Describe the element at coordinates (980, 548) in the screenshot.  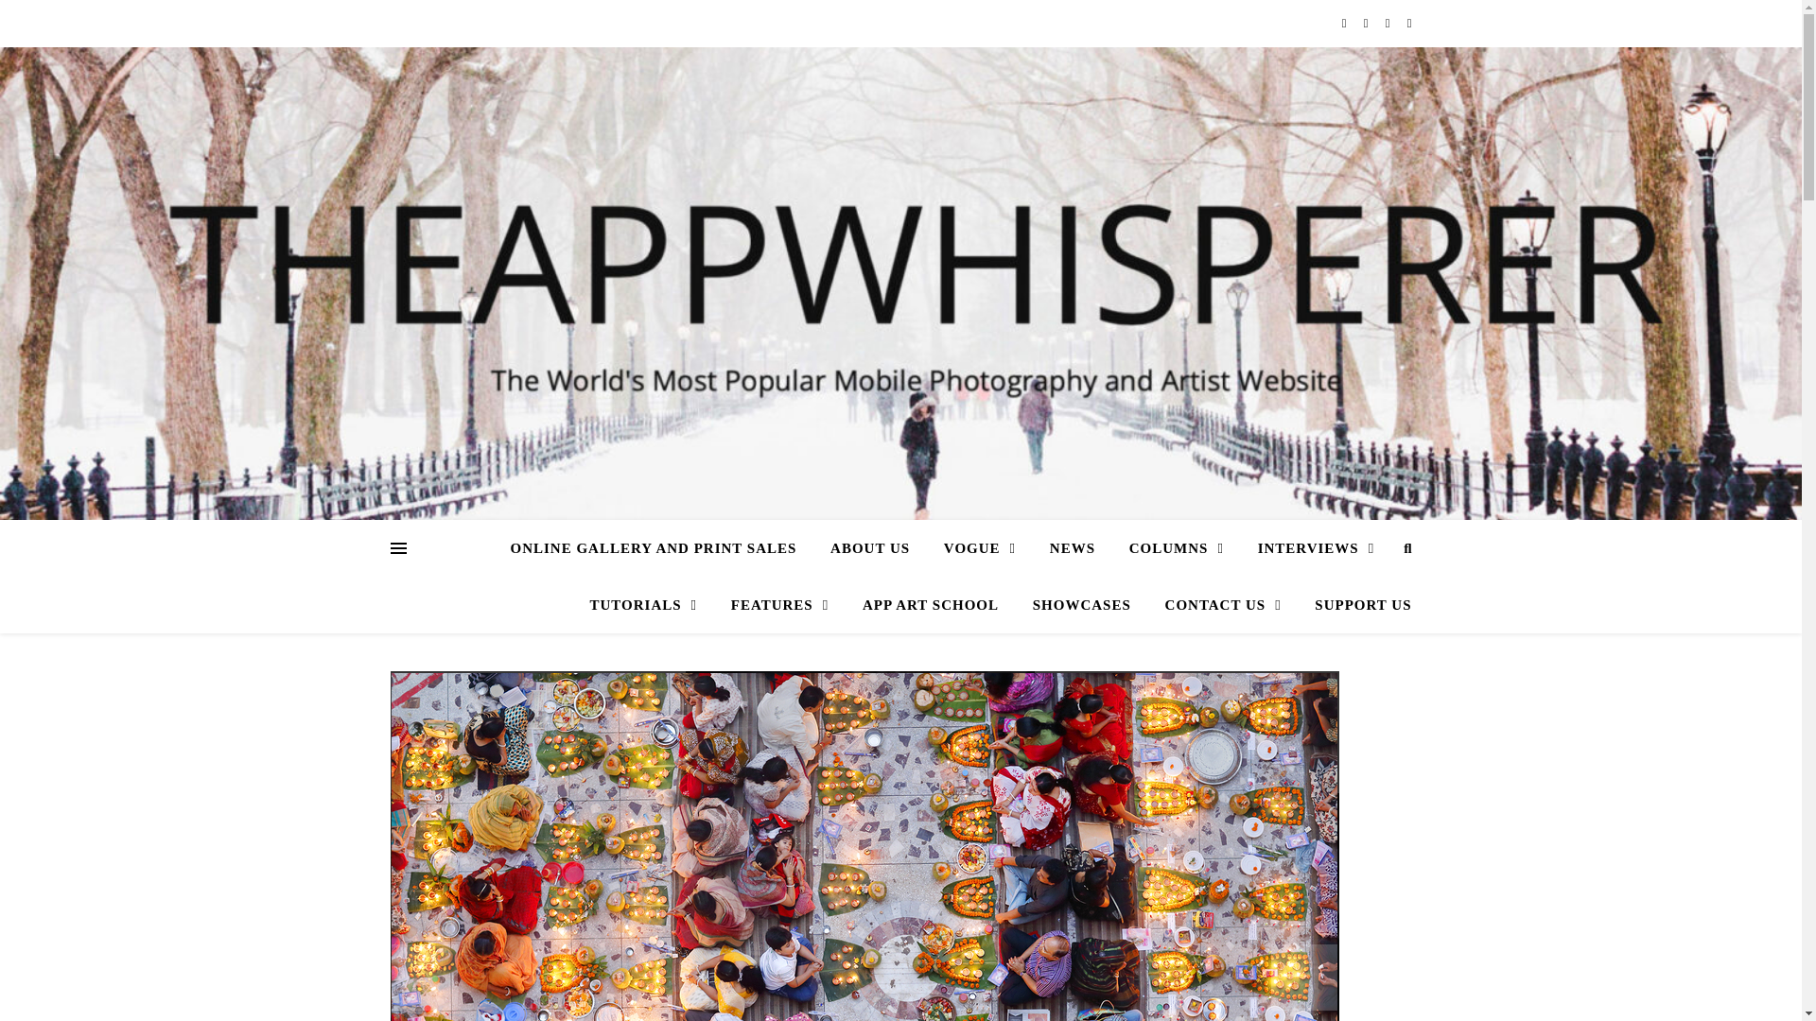
I see `VOGUE` at that location.